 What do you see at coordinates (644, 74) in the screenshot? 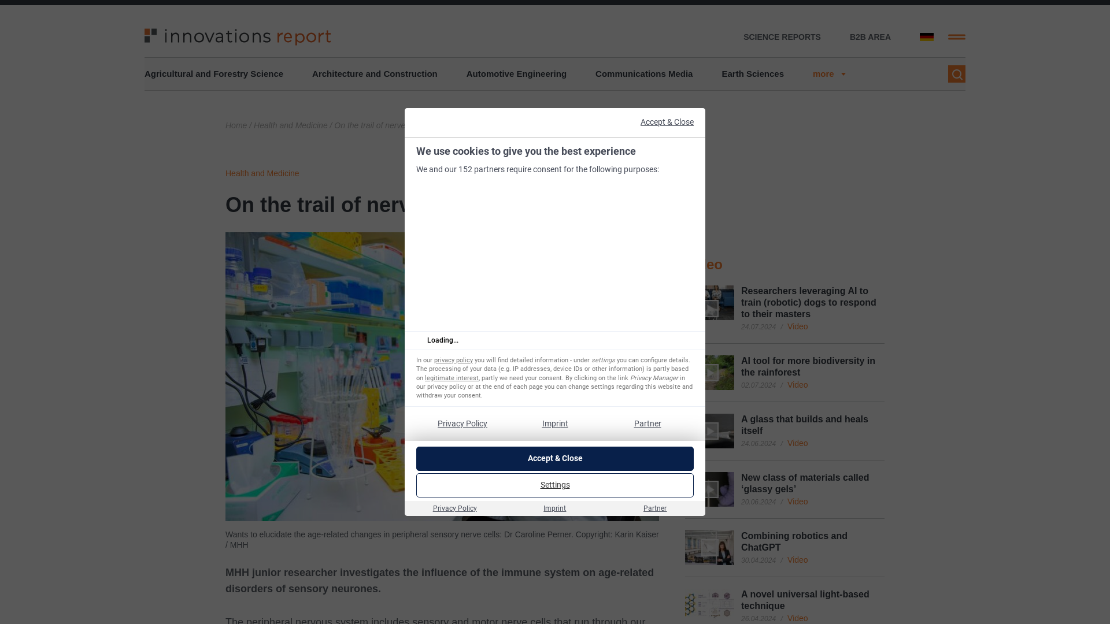
I see `Communications Media` at bounding box center [644, 74].